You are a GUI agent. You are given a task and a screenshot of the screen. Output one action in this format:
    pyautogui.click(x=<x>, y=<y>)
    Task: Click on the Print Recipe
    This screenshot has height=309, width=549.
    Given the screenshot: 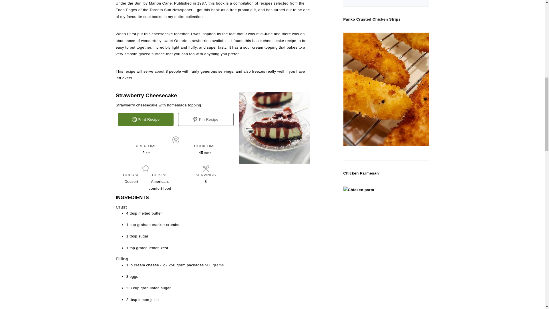 What is the action you would take?
    pyautogui.click(x=146, y=119)
    